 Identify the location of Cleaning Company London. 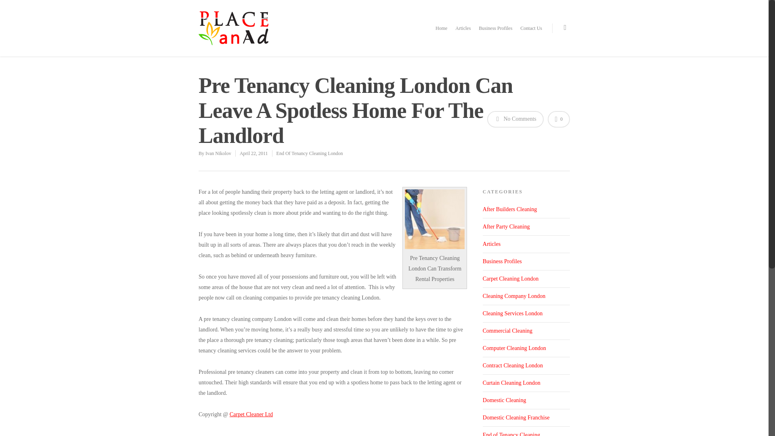
(526, 296).